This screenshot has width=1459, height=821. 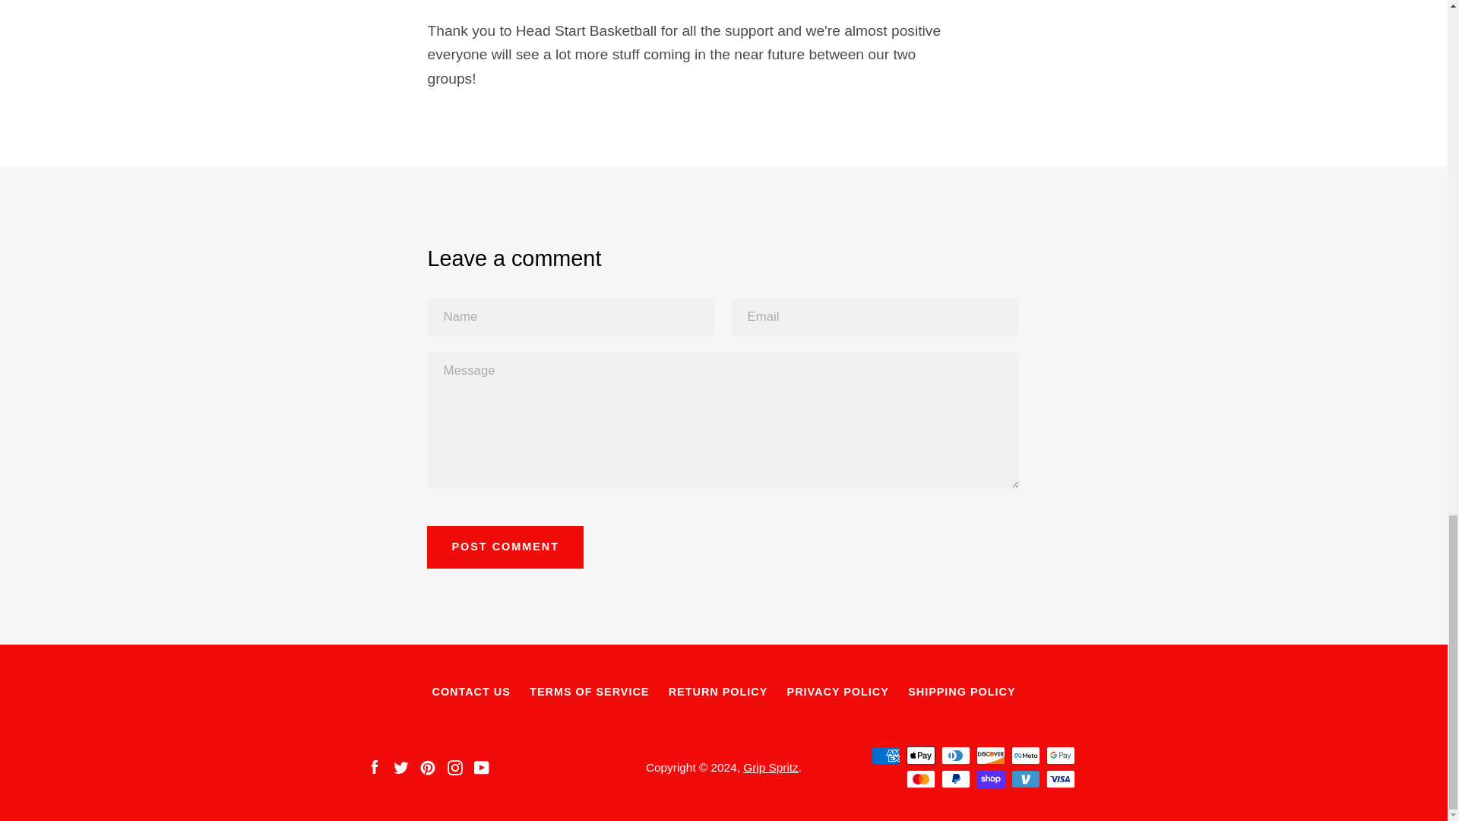 What do you see at coordinates (401, 766) in the screenshot?
I see `Grip Spritz on Twitter` at bounding box center [401, 766].